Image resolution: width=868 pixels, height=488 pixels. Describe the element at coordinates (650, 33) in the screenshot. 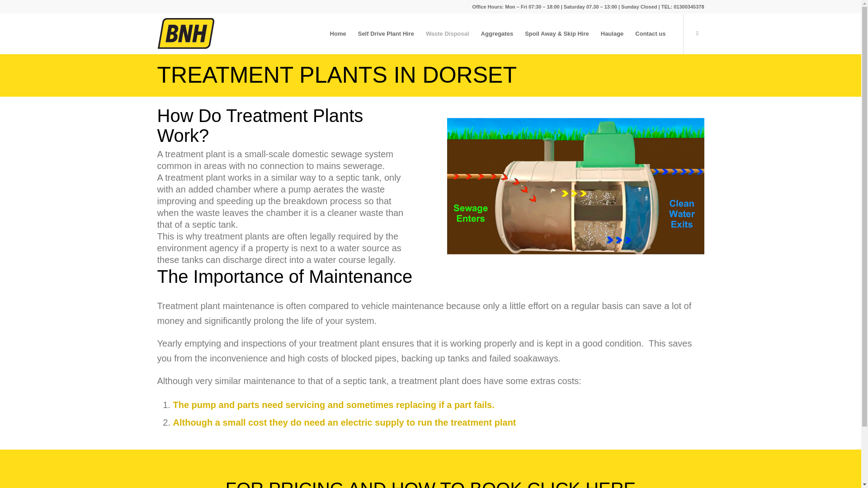

I see `Contact us` at that location.